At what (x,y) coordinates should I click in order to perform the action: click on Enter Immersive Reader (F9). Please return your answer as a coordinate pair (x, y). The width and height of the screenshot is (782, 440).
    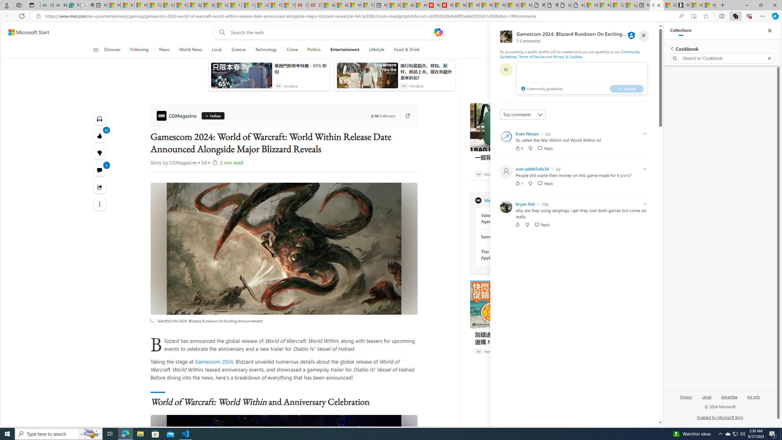
    Looking at the image, I should click on (693, 16).